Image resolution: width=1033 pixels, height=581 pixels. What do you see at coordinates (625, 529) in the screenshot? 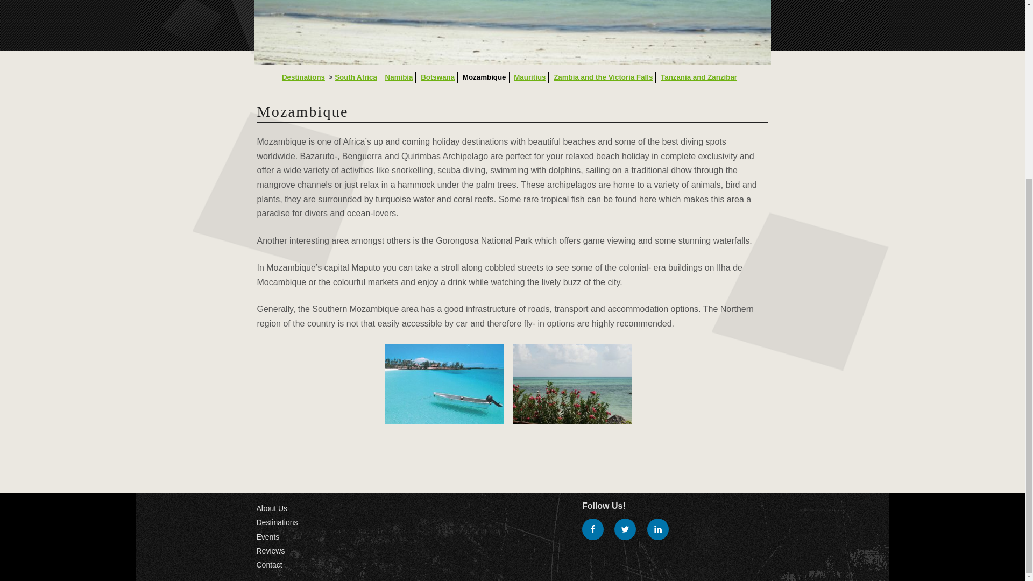
I see `Twitter` at bounding box center [625, 529].